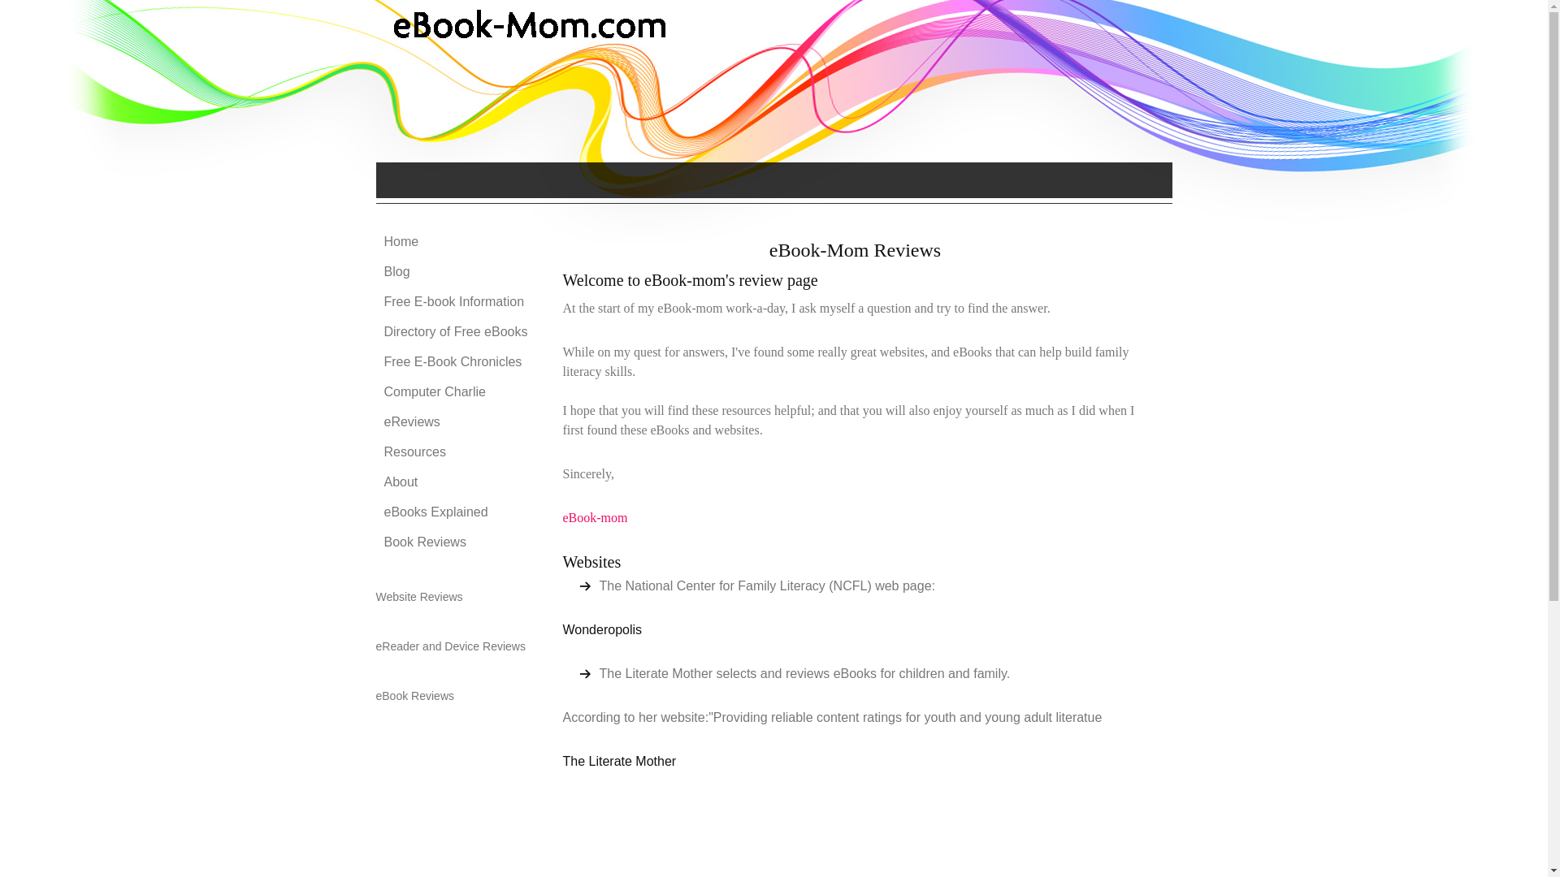 The width and height of the screenshot is (1560, 877). Describe the element at coordinates (618, 761) in the screenshot. I see `The Literate Mother` at that location.